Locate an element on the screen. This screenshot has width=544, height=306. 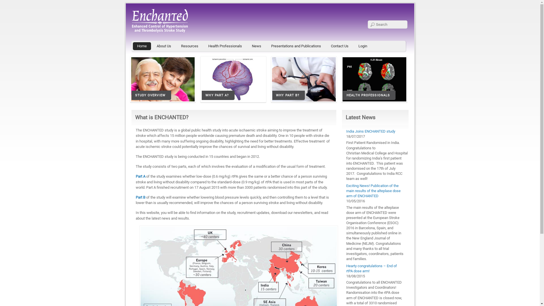
Resources is located at coordinates (190, 46).